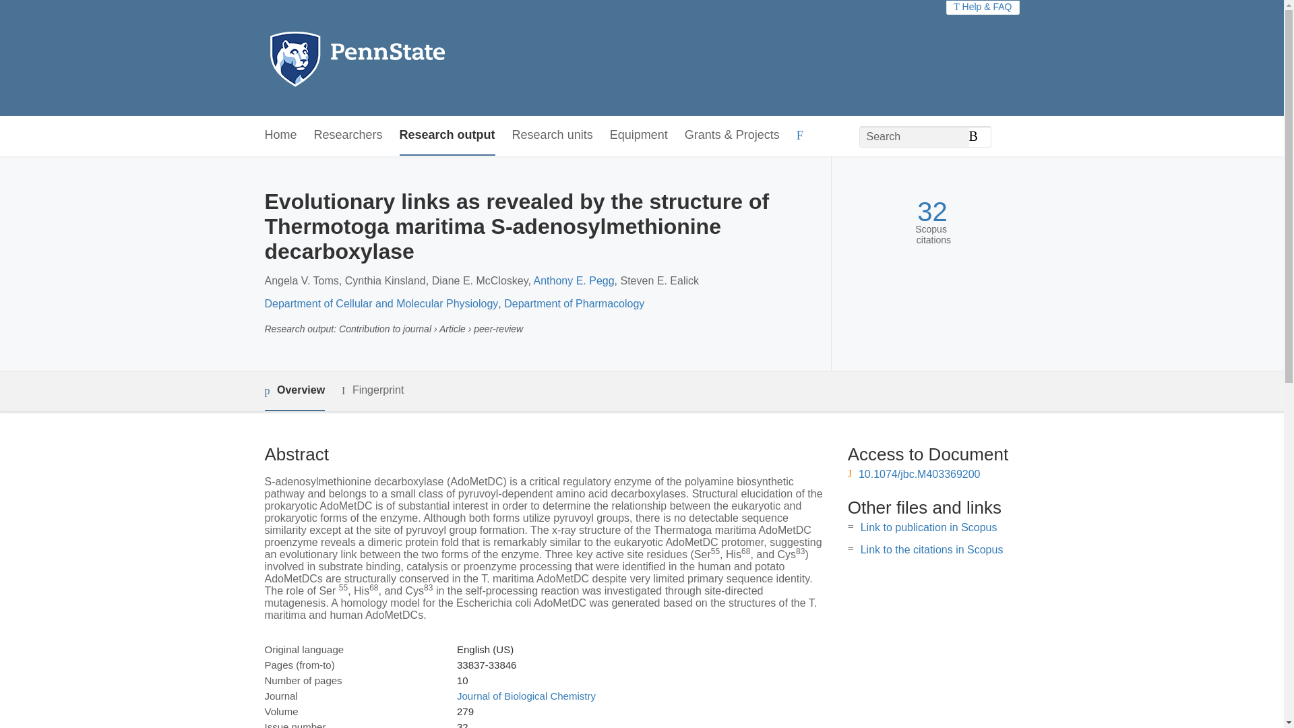 Image resolution: width=1294 pixels, height=728 pixels. What do you see at coordinates (931, 549) in the screenshot?
I see `Link to the citations in Scopus` at bounding box center [931, 549].